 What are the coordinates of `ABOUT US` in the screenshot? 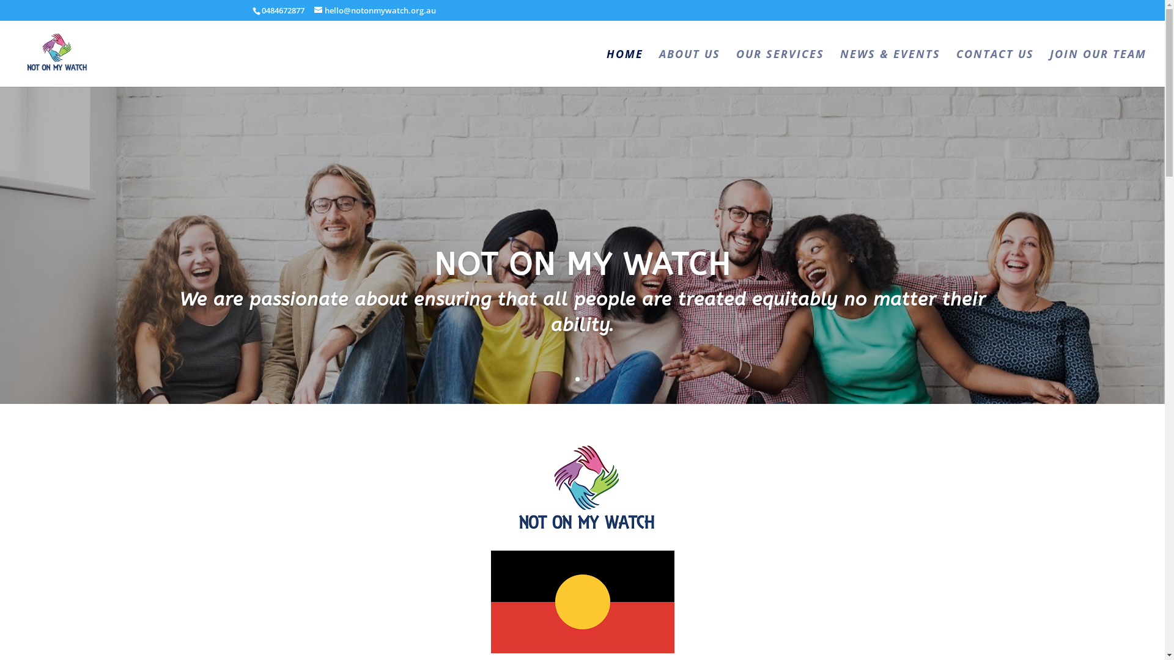 It's located at (690, 67).